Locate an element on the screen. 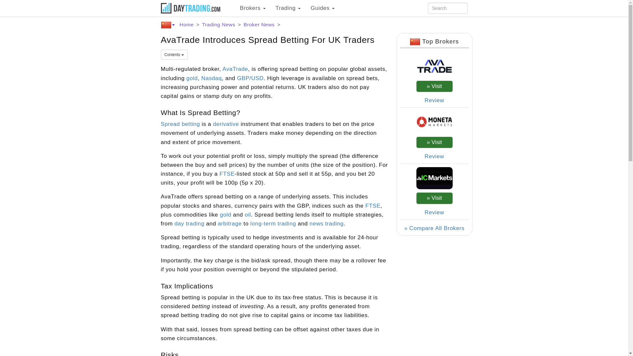 This screenshot has width=633, height=356. Brokers is located at coordinates (253, 8).